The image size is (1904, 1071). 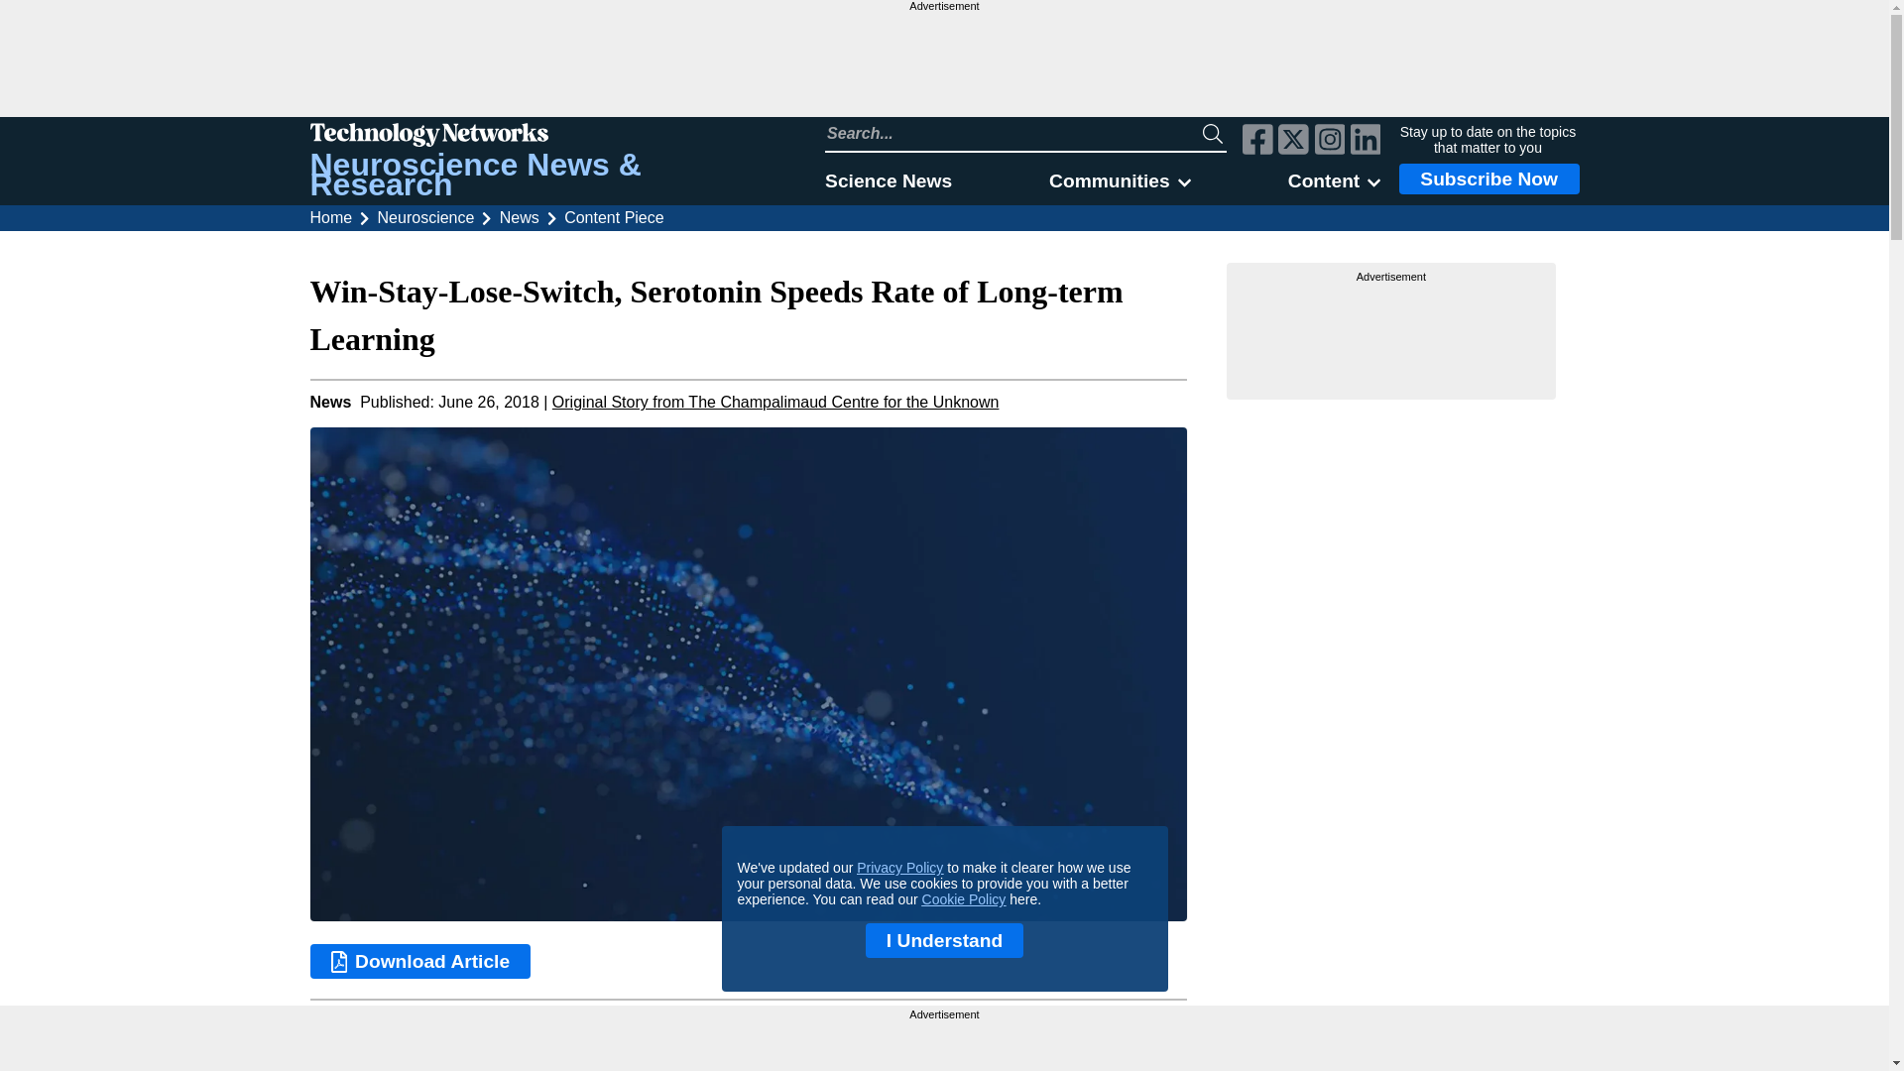 I want to click on Click here to visit the original source for this content., so click(x=775, y=402).